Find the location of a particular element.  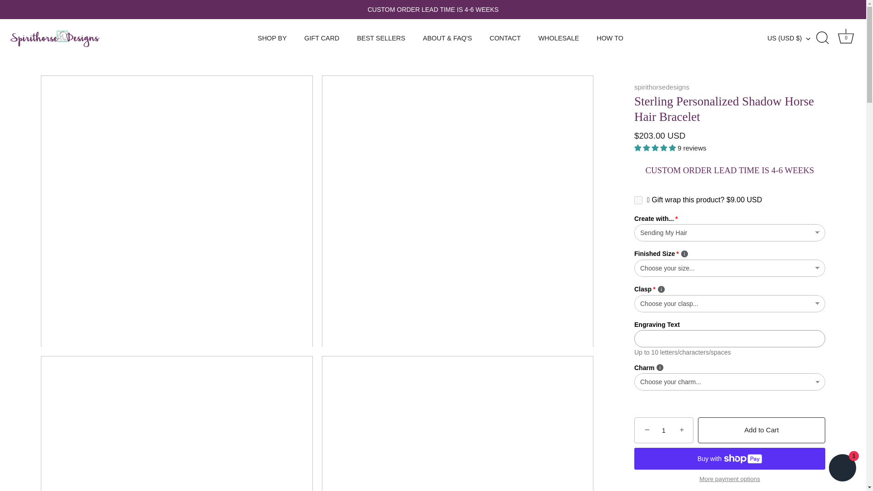

Shopify online store chat is located at coordinates (842, 469).